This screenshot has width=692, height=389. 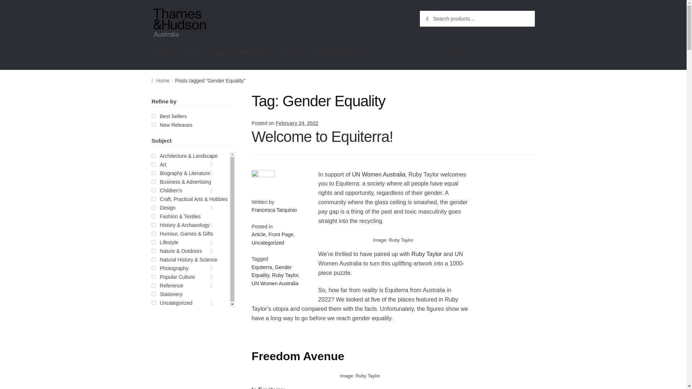 What do you see at coordinates (297, 123) in the screenshot?
I see `Home` at bounding box center [297, 123].